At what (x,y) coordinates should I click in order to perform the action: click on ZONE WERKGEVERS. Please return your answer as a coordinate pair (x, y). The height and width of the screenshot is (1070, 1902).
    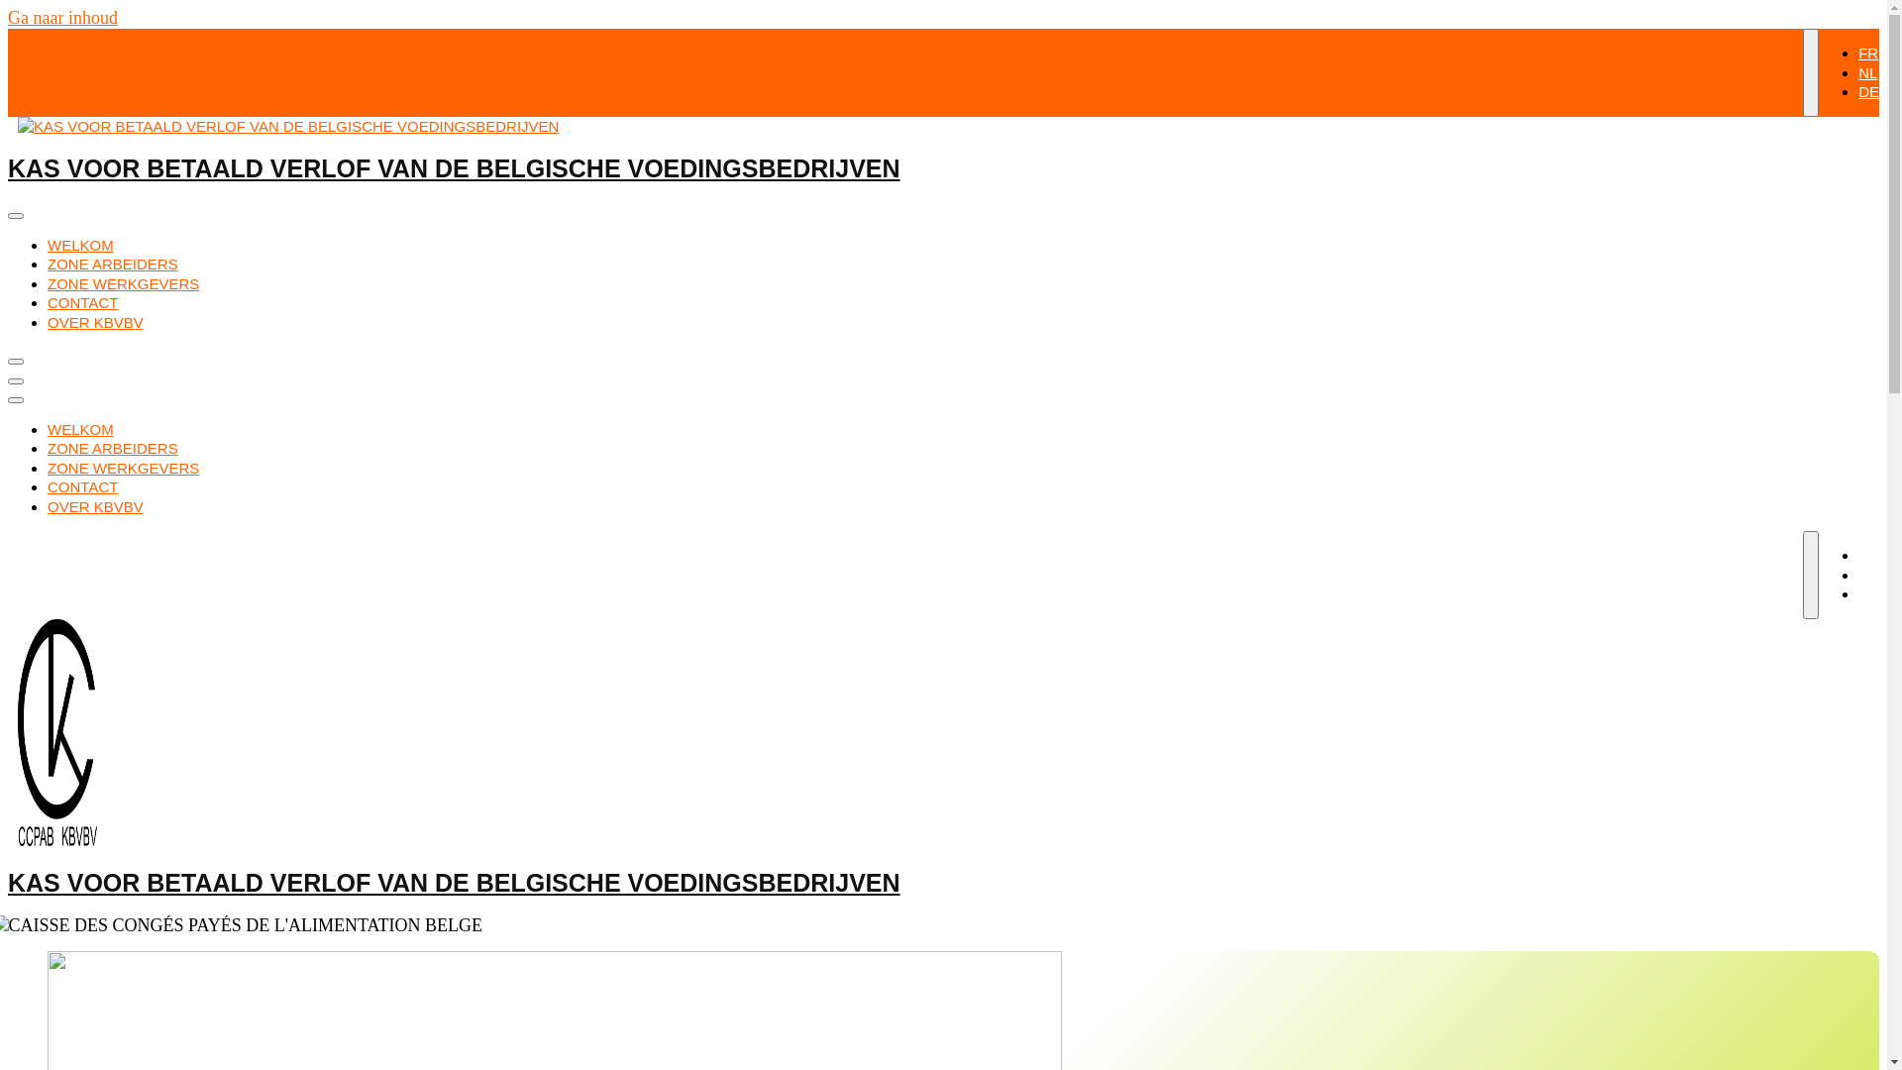
    Looking at the image, I should click on (123, 283).